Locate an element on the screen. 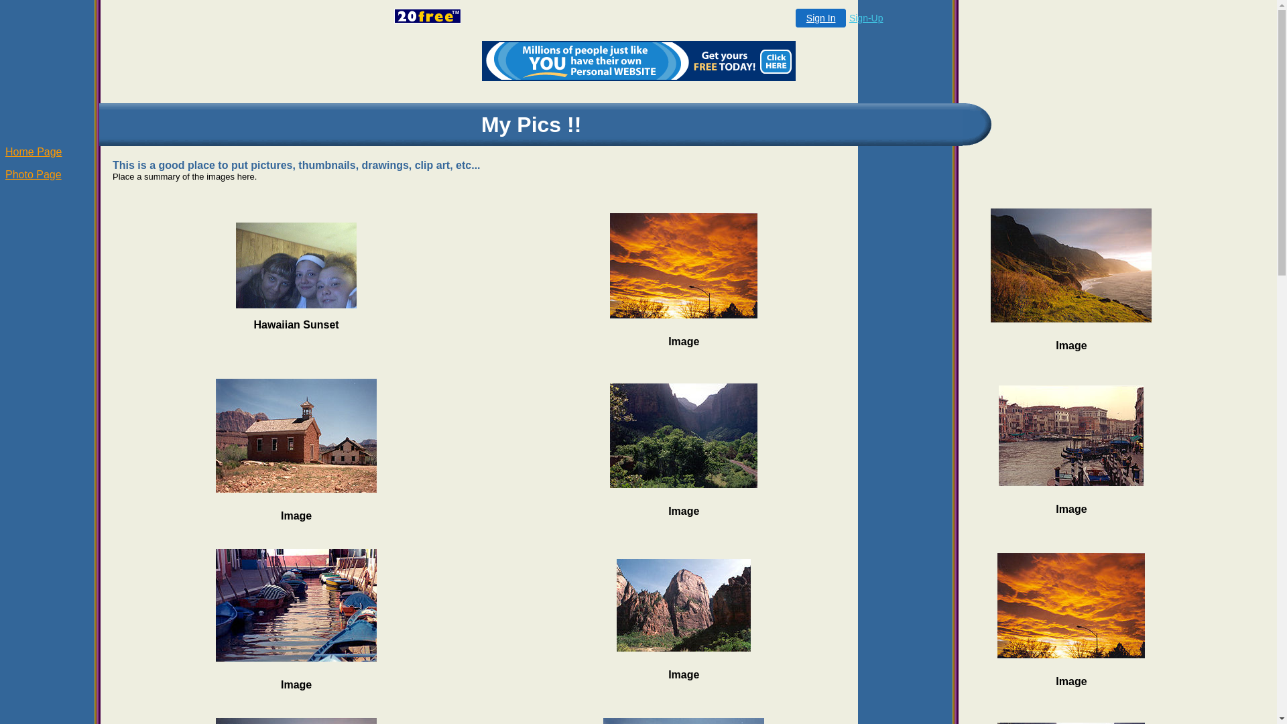 The width and height of the screenshot is (1287, 724). Photo Page is located at coordinates (34, 174).